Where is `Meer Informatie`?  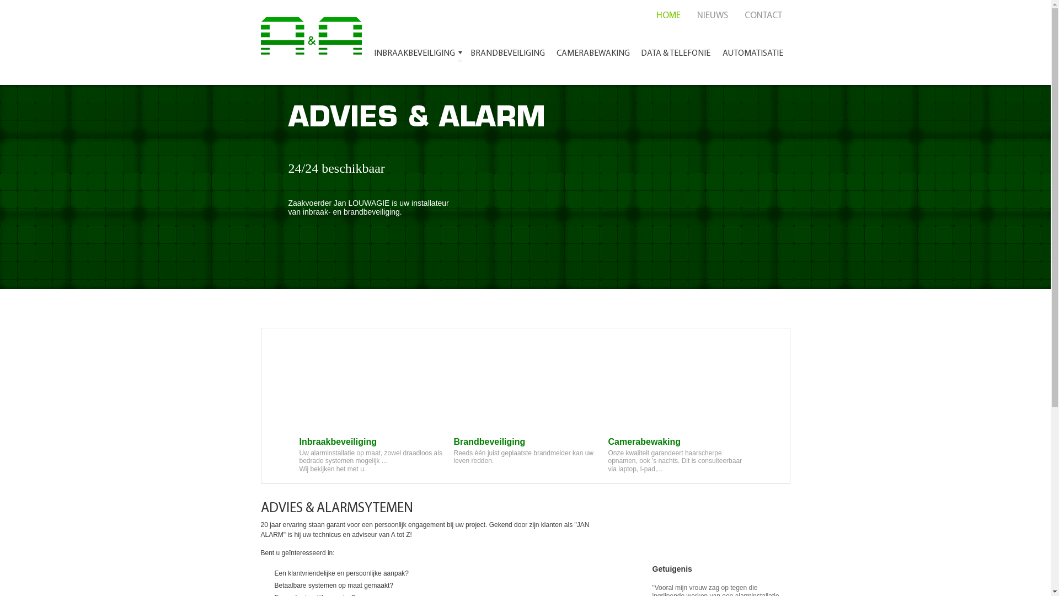 Meer Informatie is located at coordinates (344, 263).